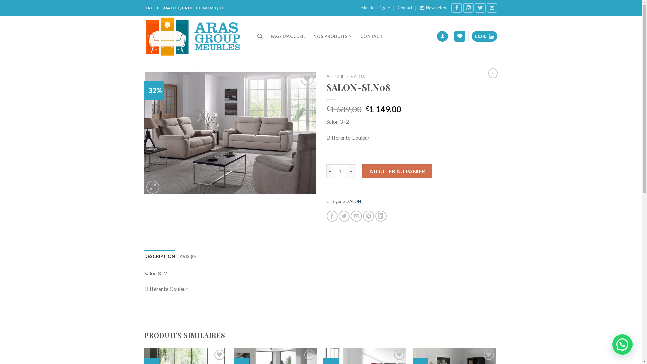 This screenshot has height=364, width=647. Describe the element at coordinates (160, 256) in the screenshot. I see `DESCRIPTION` at that location.